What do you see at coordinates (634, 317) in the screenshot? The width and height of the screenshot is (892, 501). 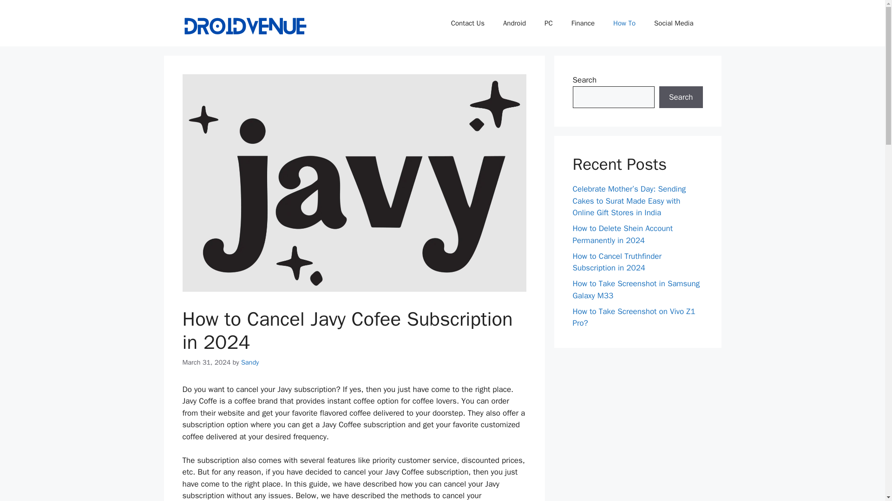 I see `How to Take Screenshot on Vivo Z1 Pro?` at bounding box center [634, 317].